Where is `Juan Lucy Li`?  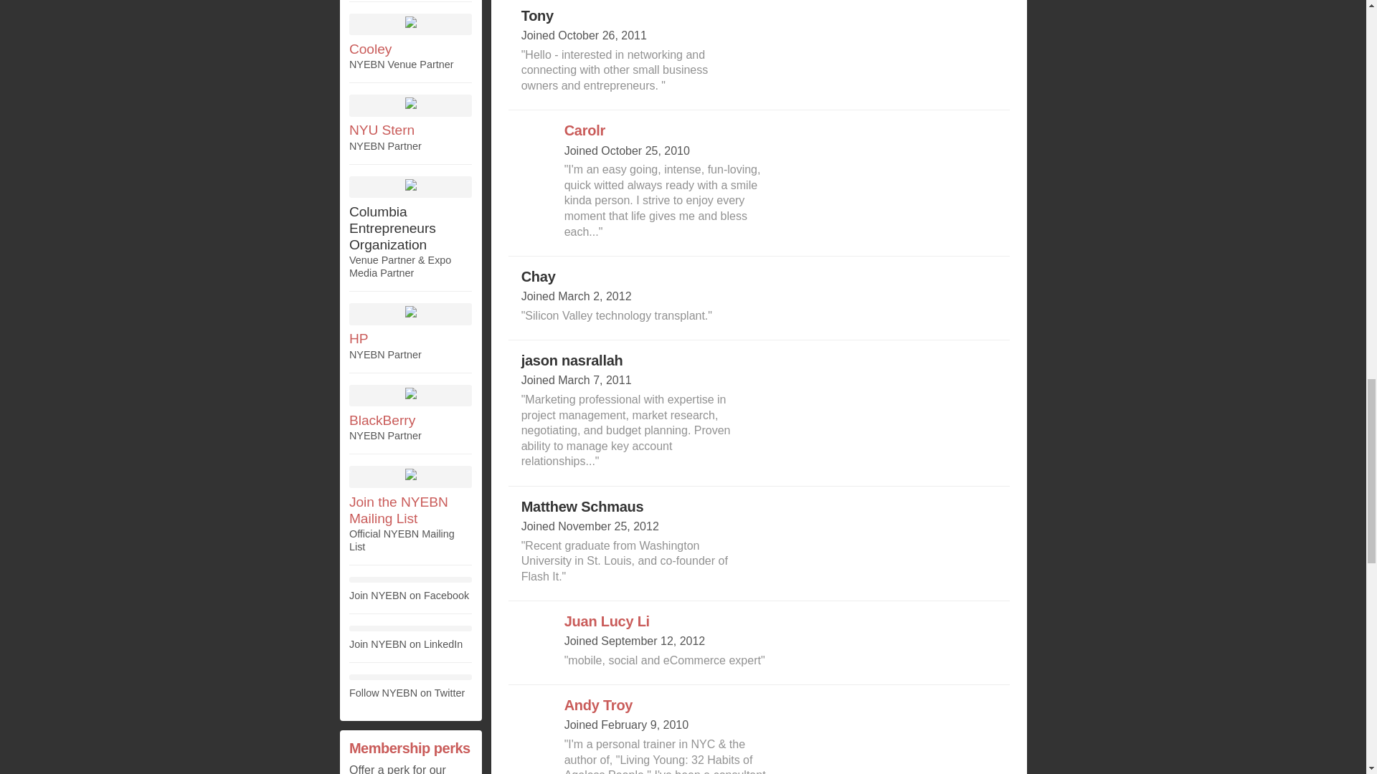 Juan Lucy Li is located at coordinates (607, 621).